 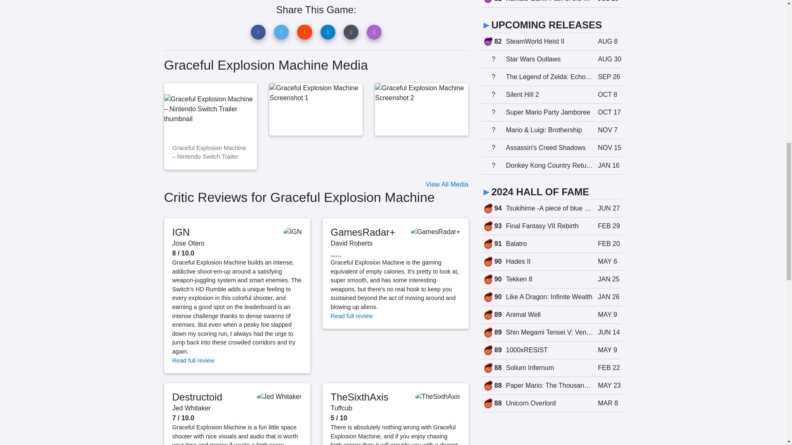 I want to click on Destructoid, so click(x=197, y=397).